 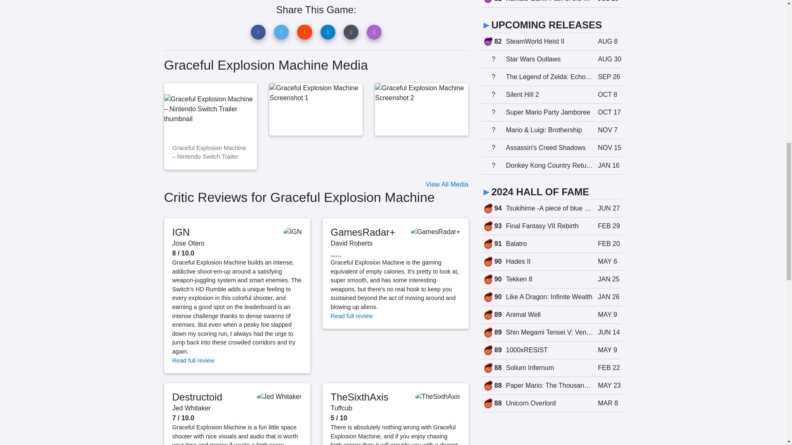 I want to click on Destructoid, so click(x=197, y=397).